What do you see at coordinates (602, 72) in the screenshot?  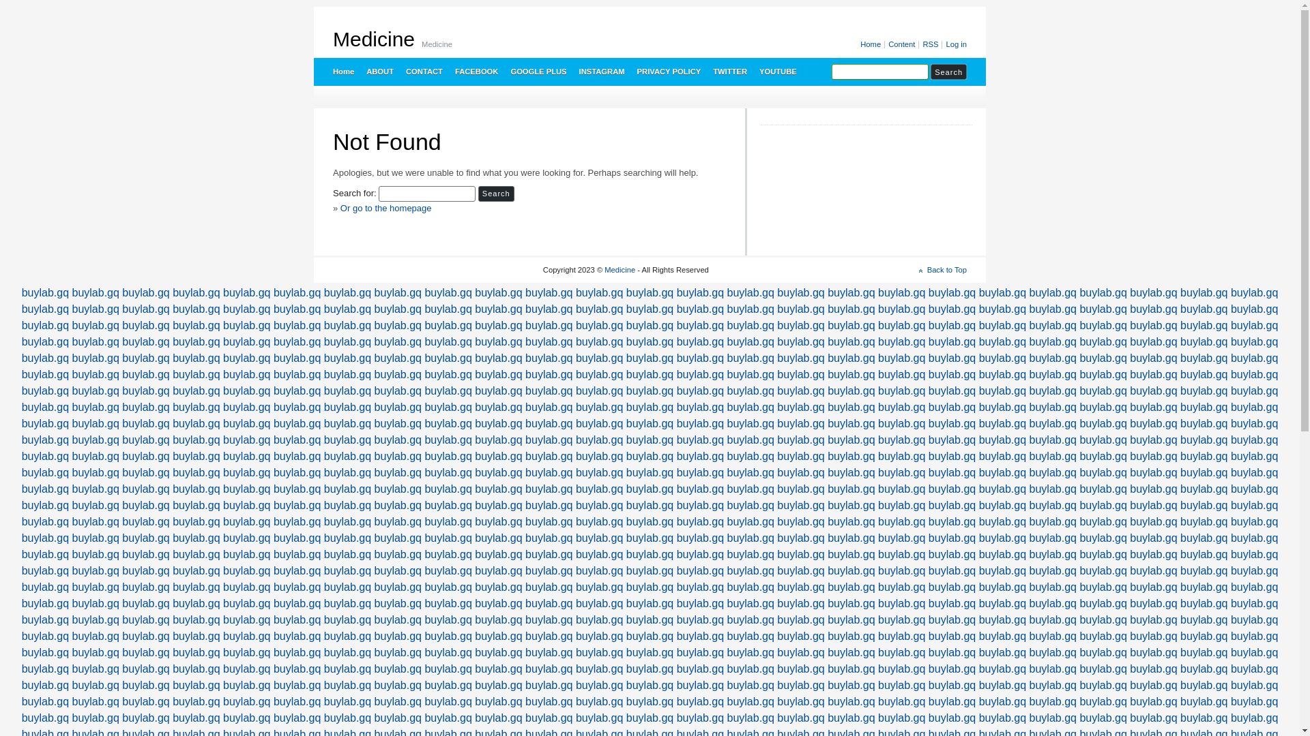 I see `INSTAGRAM` at bounding box center [602, 72].